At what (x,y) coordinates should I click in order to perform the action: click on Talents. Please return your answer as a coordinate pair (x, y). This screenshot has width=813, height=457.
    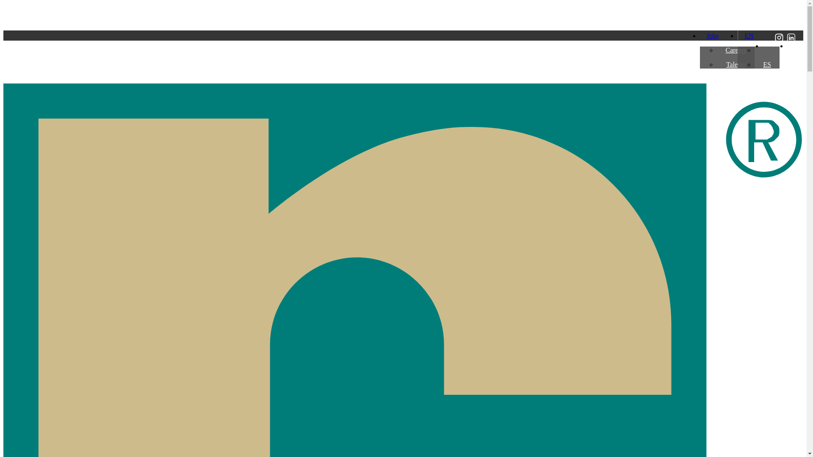
    Looking at the image, I should click on (736, 64).